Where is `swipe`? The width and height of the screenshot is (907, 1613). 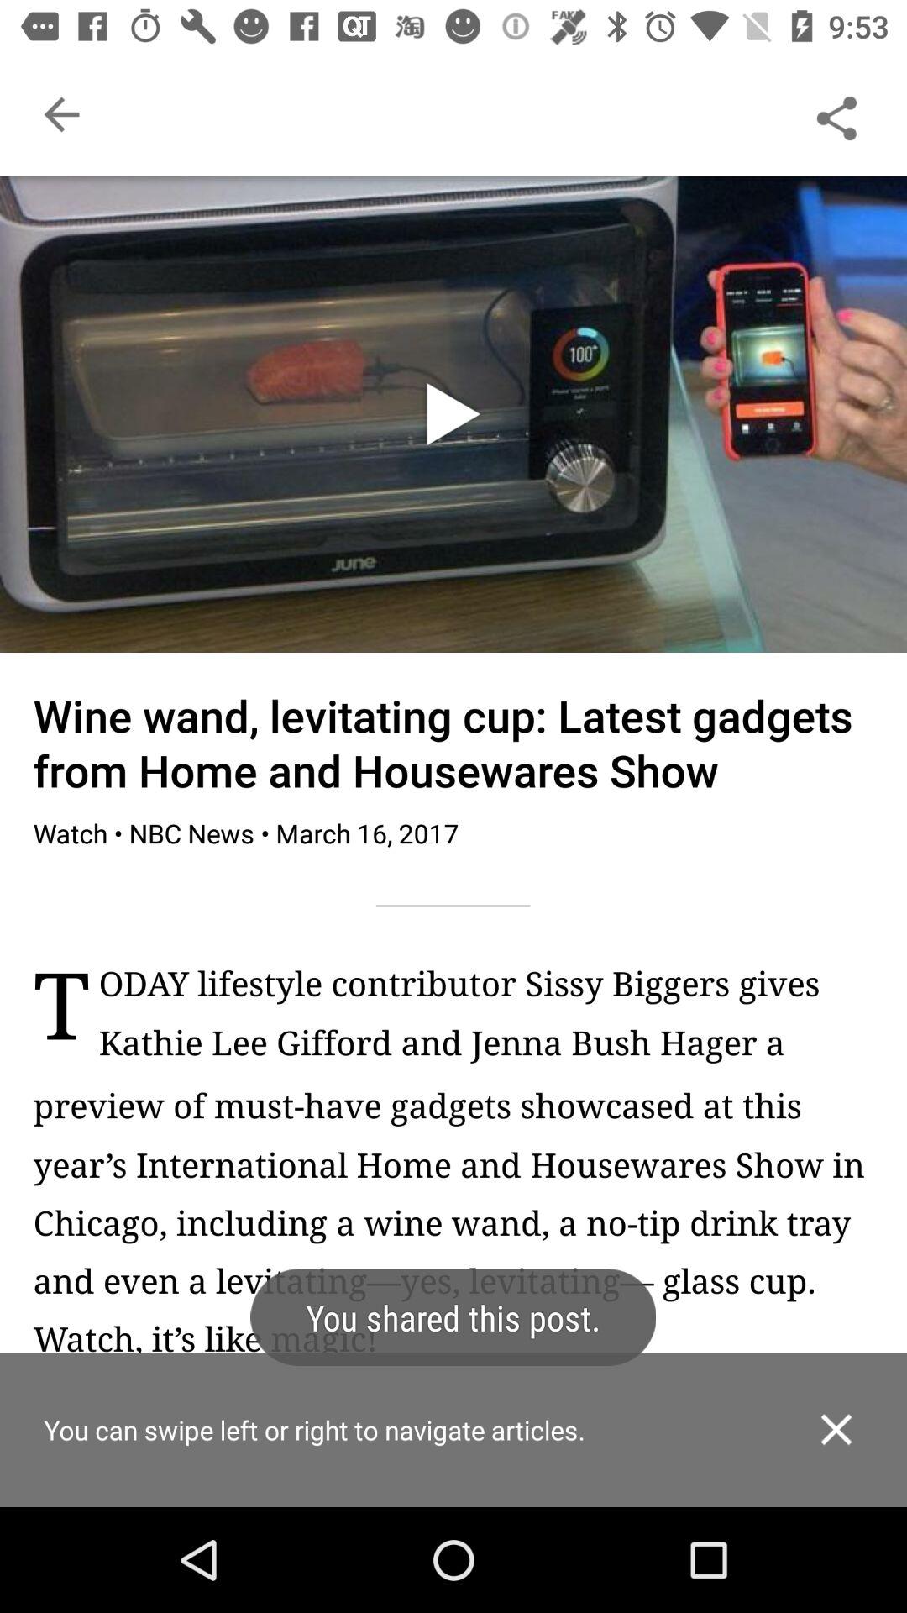 swipe is located at coordinates (453, 1458).